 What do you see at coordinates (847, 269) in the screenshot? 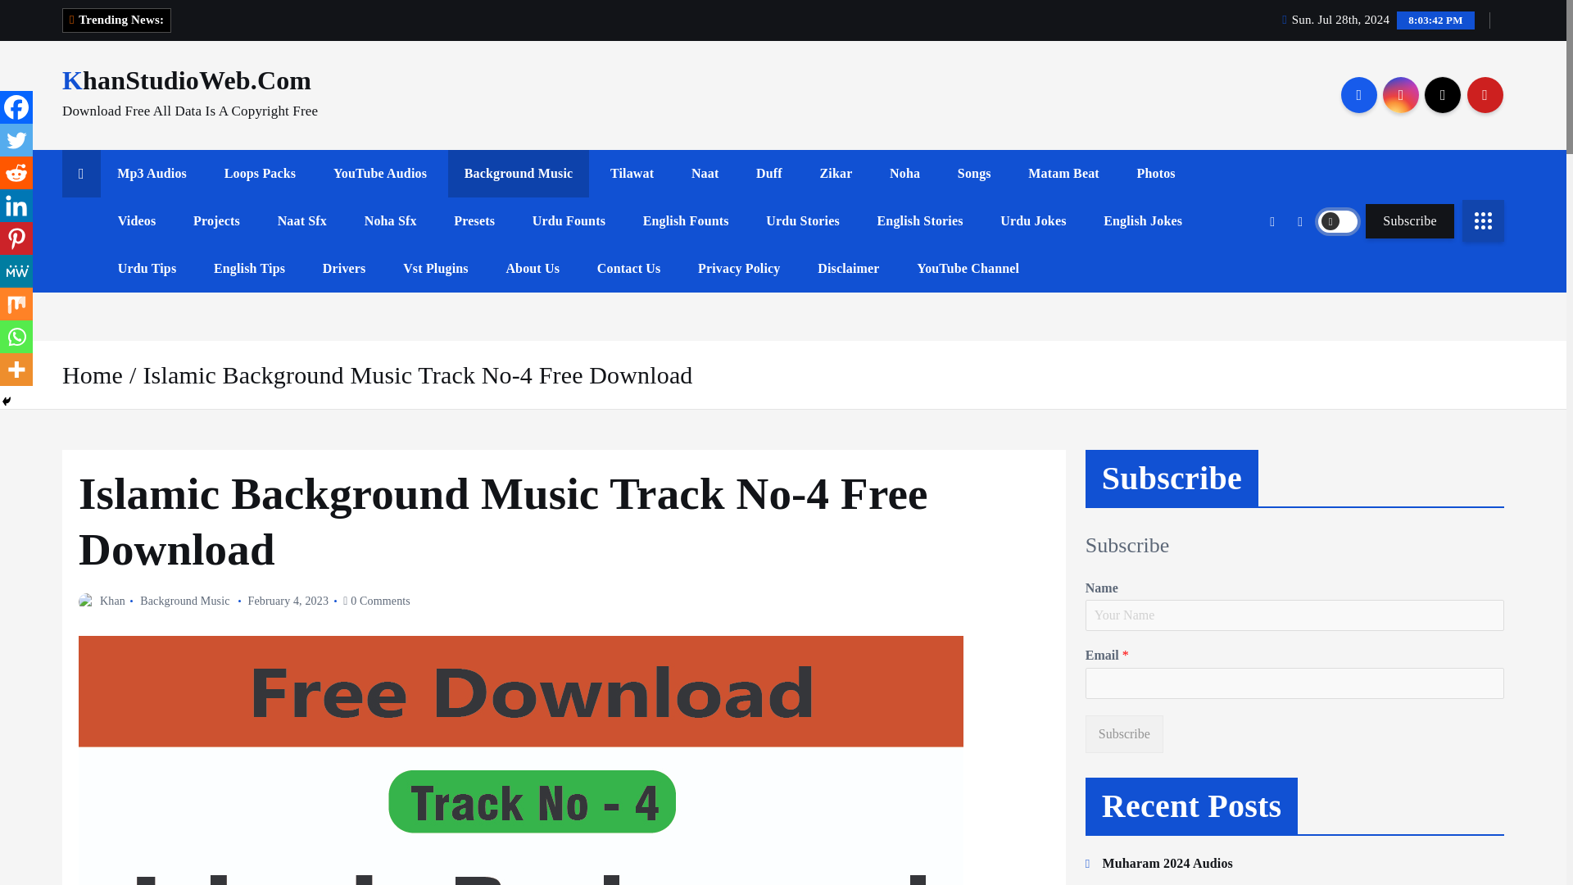
I see `Disclaimer` at bounding box center [847, 269].